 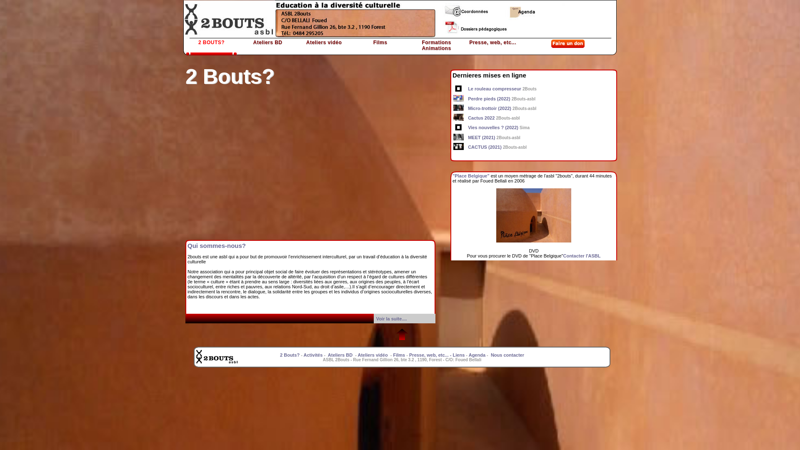 I want to click on Perdre pieds (2022), so click(x=489, y=99).